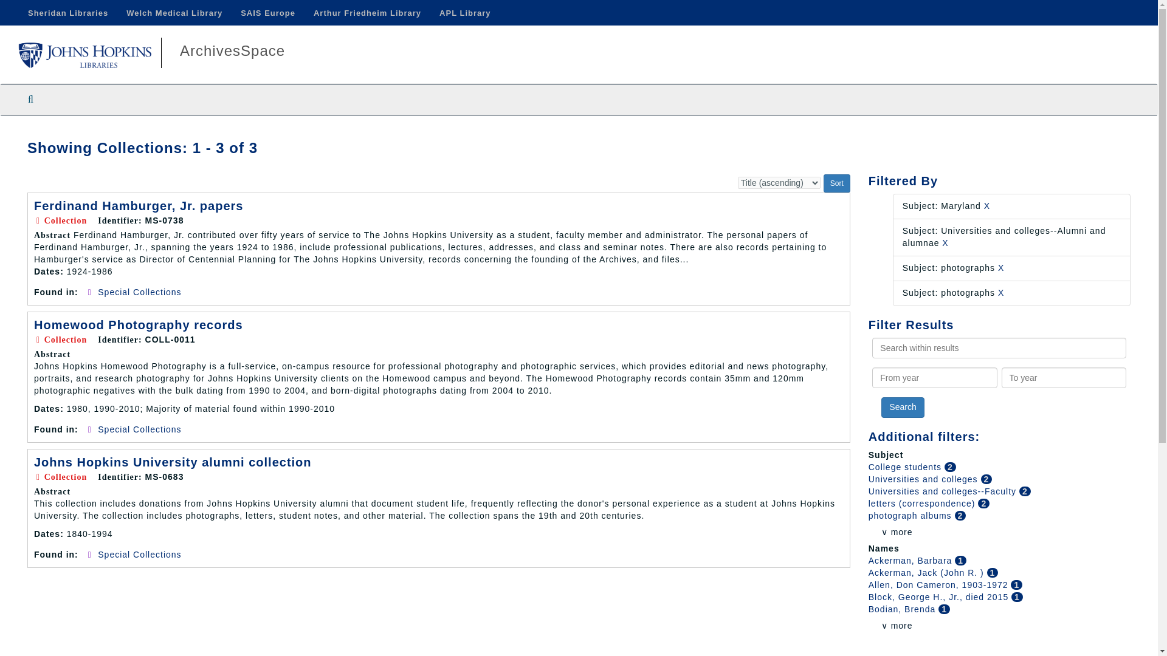  Describe the element at coordinates (943, 491) in the screenshot. I see `Universities and colleges--Faculty` at that location.